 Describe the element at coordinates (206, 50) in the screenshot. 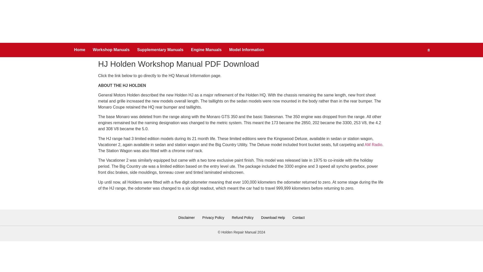

I see `Holden Engine Manuals` at that location.